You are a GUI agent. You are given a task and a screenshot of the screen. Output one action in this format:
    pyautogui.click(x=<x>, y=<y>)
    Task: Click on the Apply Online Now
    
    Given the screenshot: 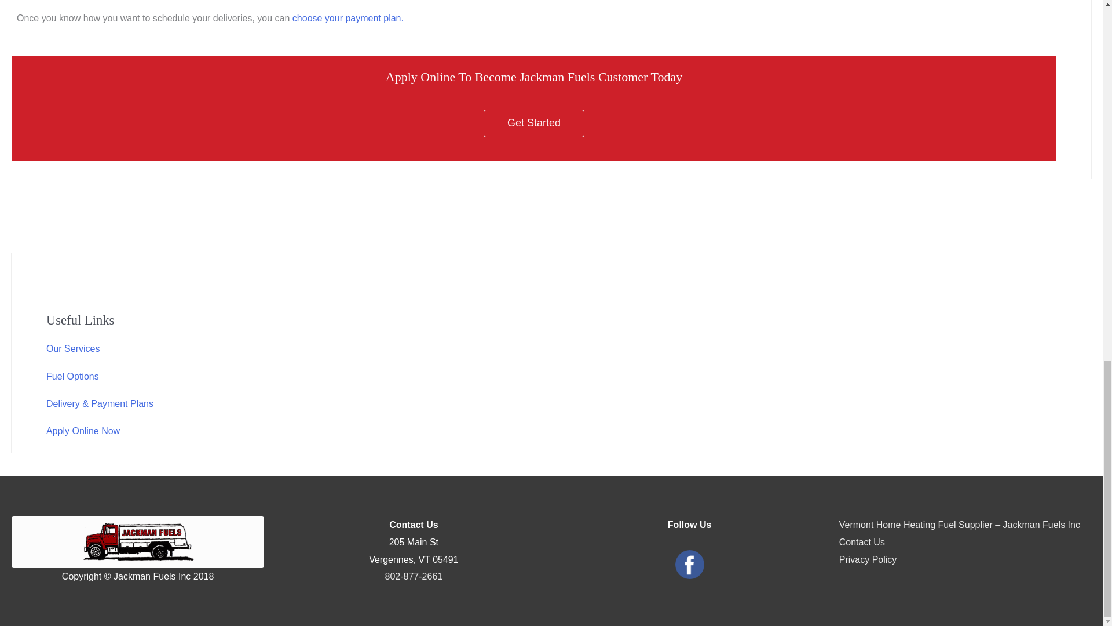 What is the action you would take?
    pyautogui.click(x=83, y=431)
    